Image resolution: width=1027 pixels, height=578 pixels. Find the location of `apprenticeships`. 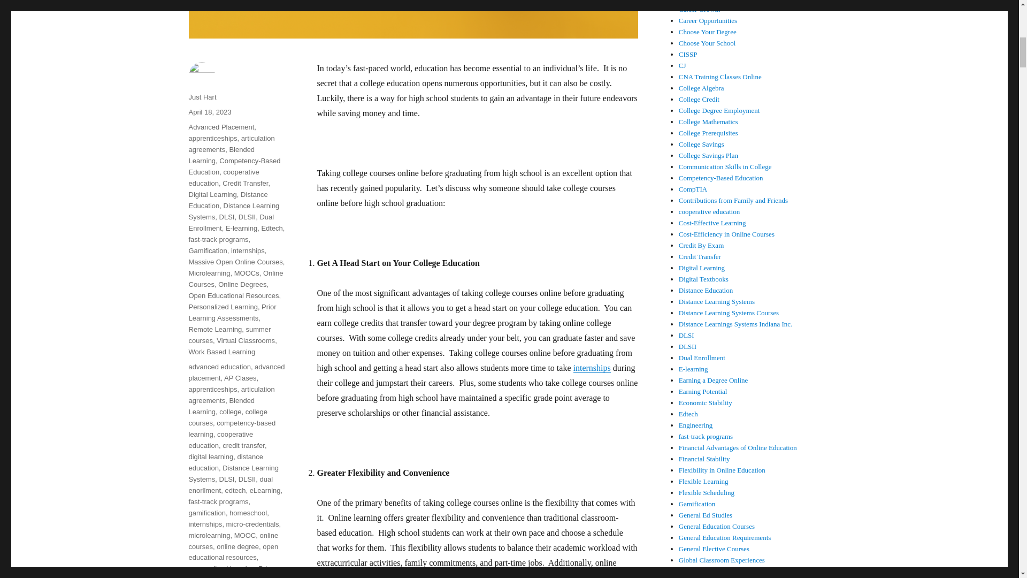

apprenticeships is located at coordinates (212, 138).